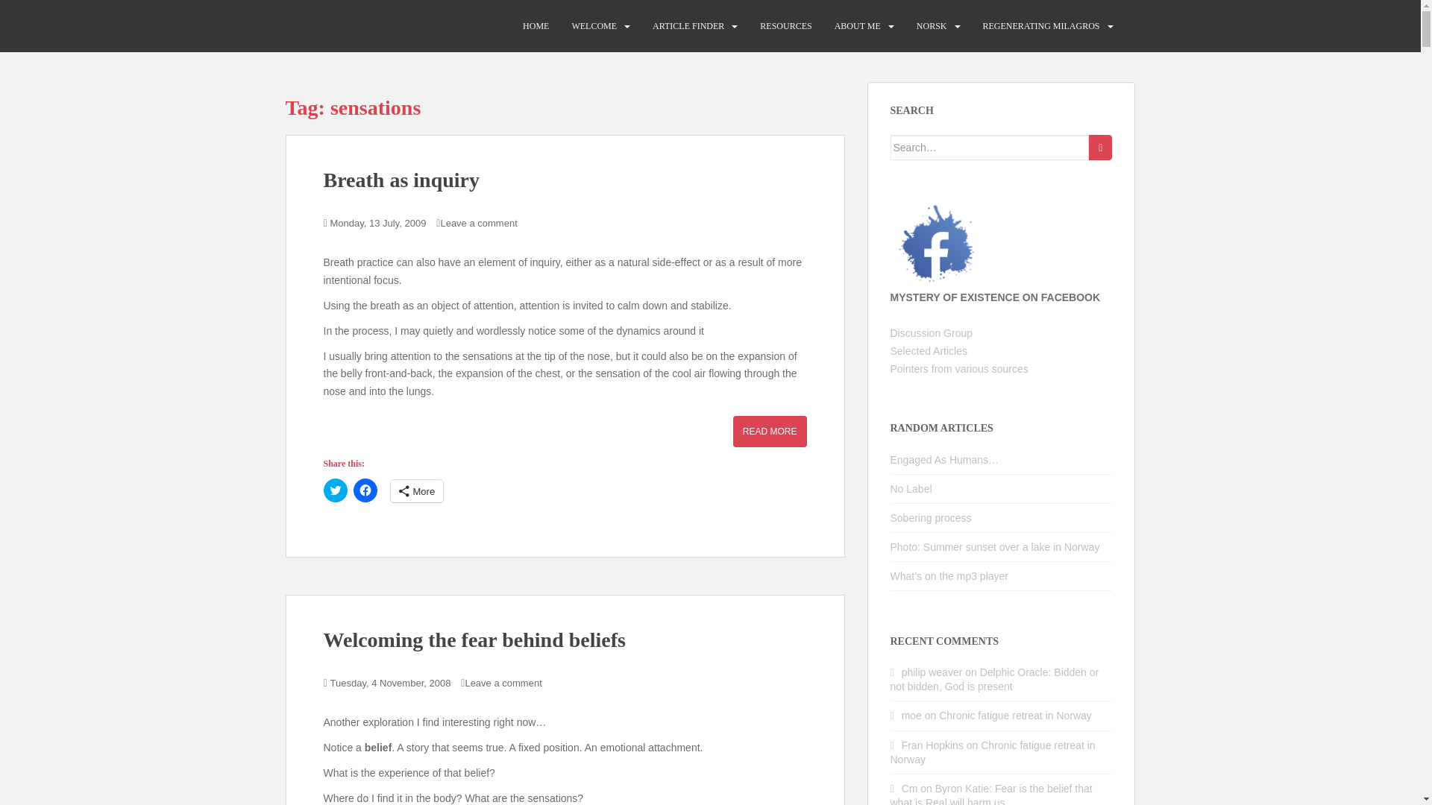 The width and height of the screenshot is (1432, 805). What do you see at coordinates (1041, 26) in the screenshot?
I see `REGENERATING MILAGROS` at bounding box center [1041, 26].